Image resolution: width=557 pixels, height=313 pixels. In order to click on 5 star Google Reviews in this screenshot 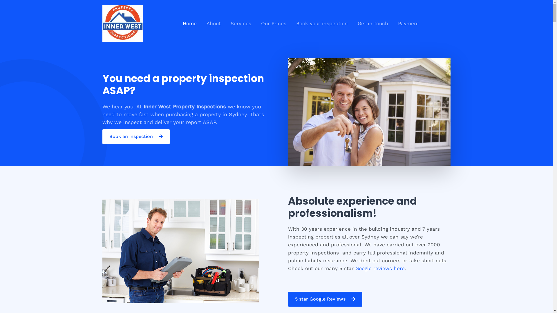, I will do `click(325, 299)`.